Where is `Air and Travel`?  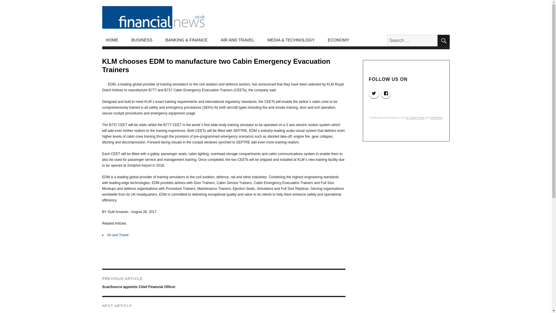 Air and Travel is located at coordinates (118, 235).